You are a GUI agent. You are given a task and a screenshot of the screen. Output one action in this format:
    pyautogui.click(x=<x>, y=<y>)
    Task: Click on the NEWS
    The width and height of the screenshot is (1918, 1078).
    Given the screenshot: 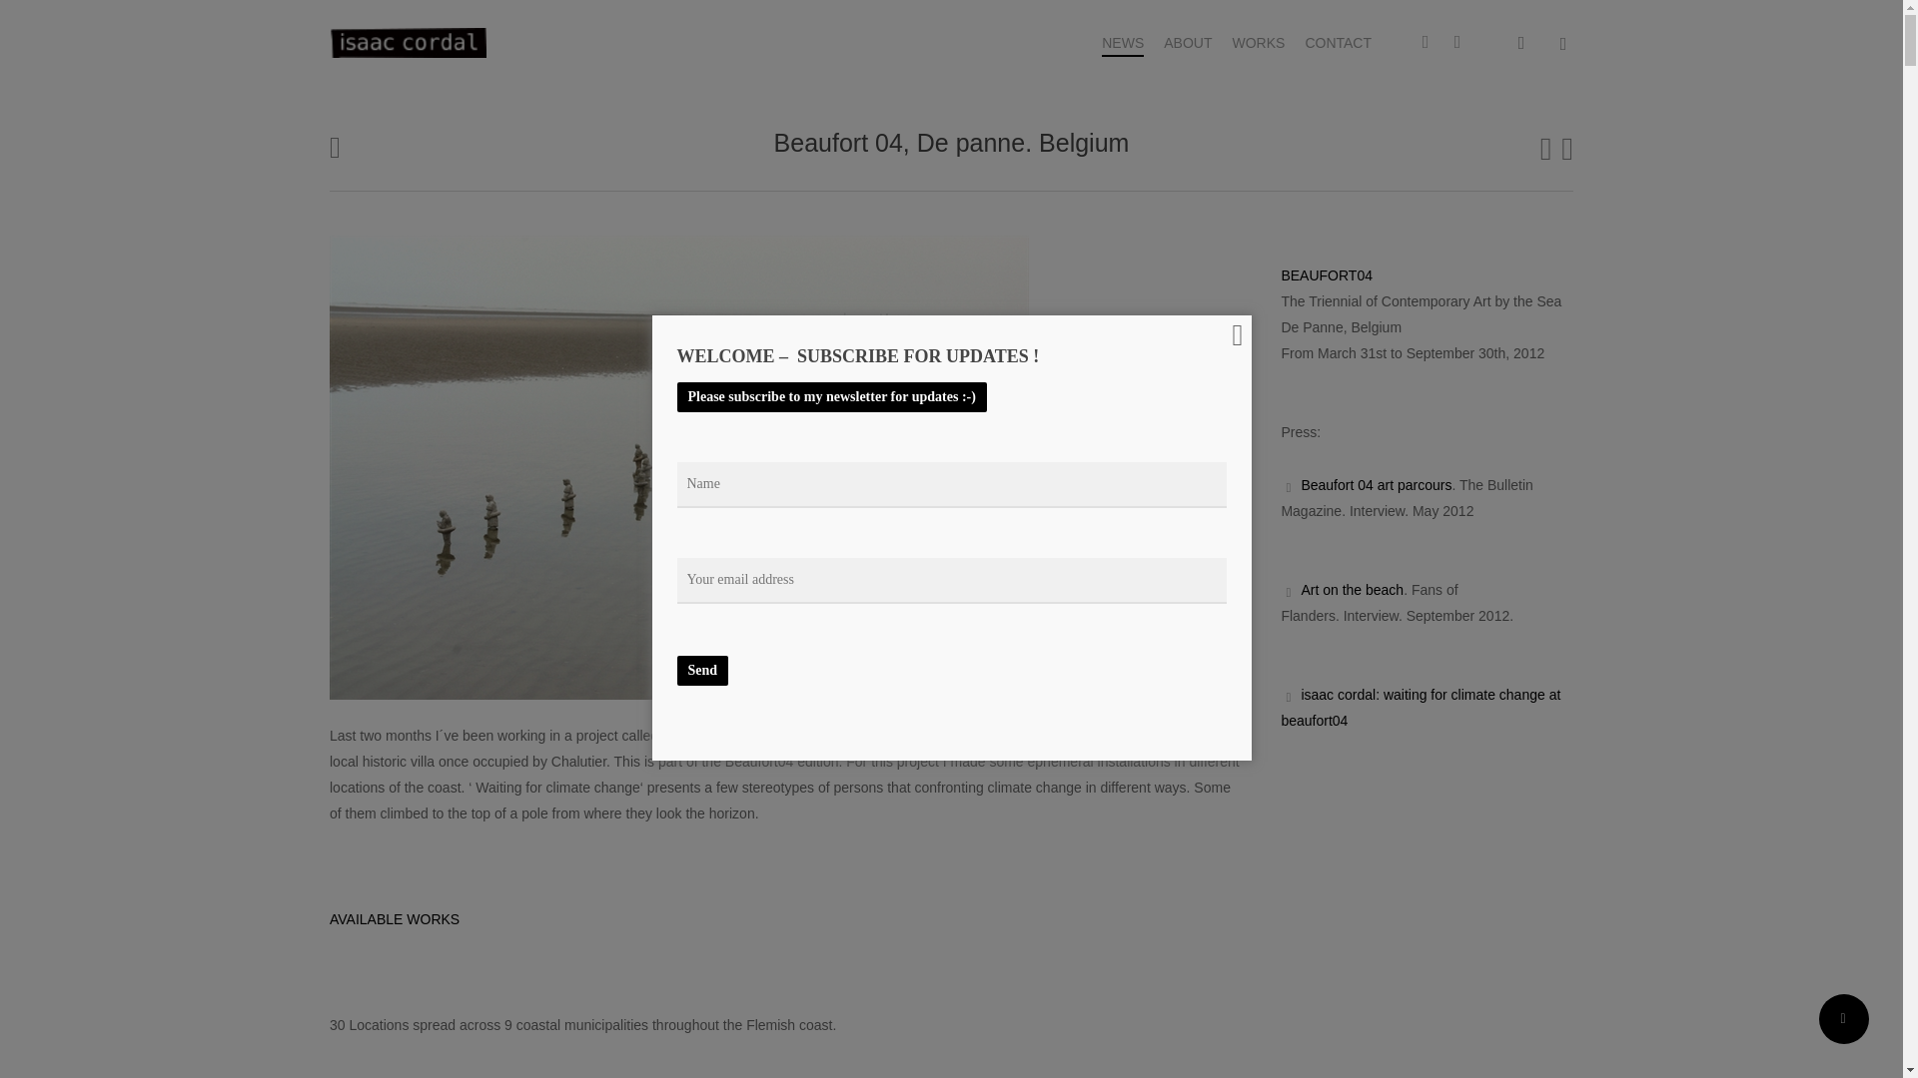 What is the action you would take?
    pyautogui.click(x=1122, y=42)
    